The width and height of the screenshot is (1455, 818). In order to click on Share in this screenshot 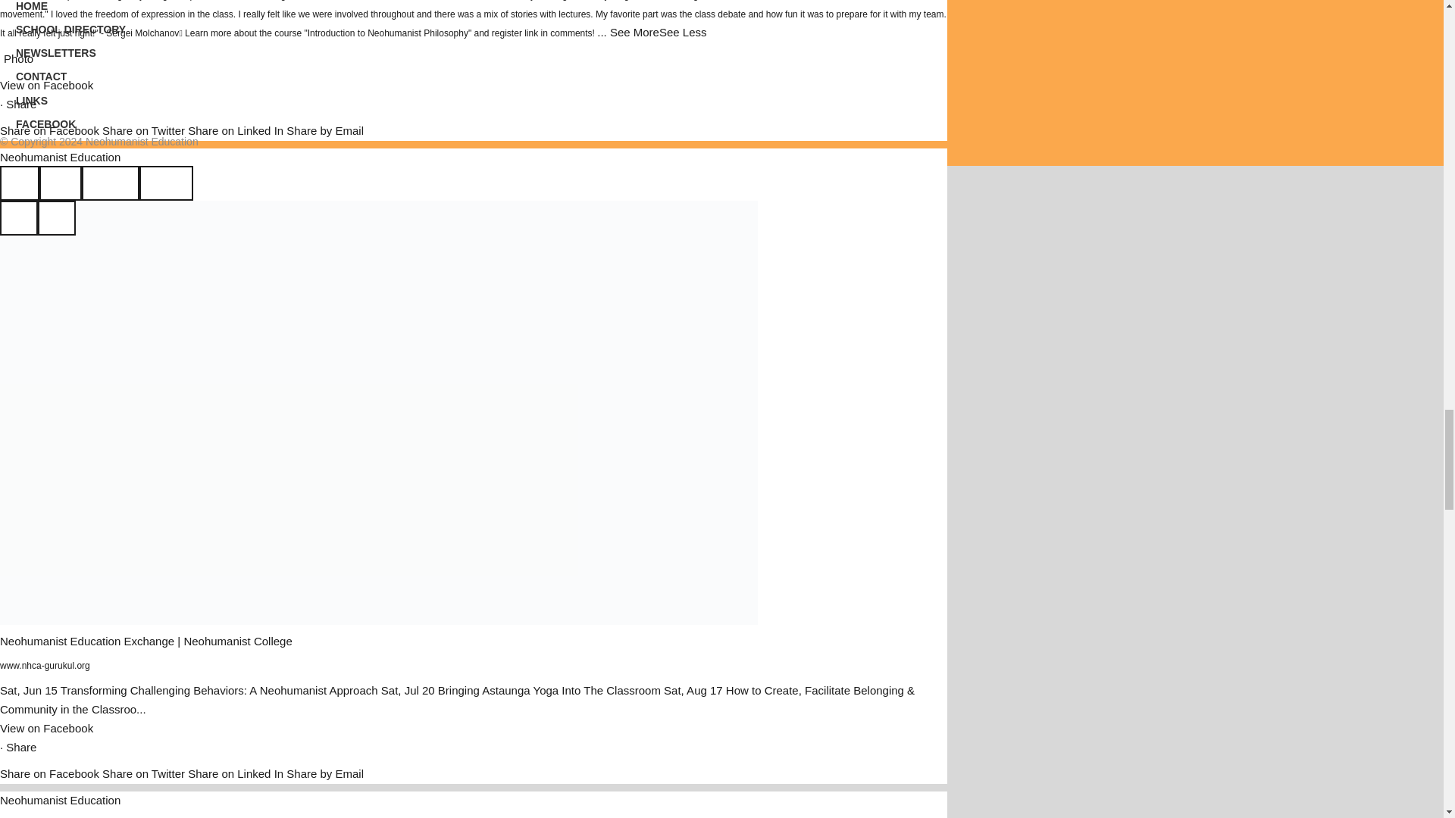, I will do `click(21, 103)`.